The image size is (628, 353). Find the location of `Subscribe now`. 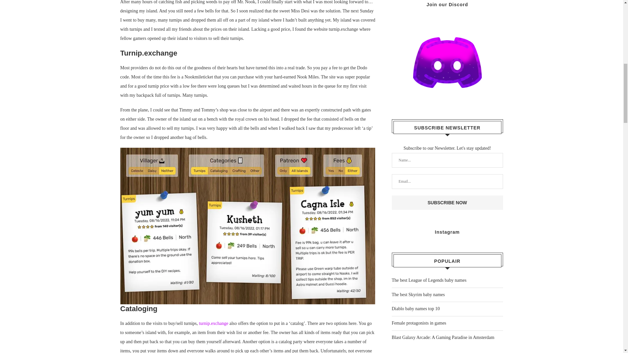

Subscribe now is located at coordinates (447, 203).